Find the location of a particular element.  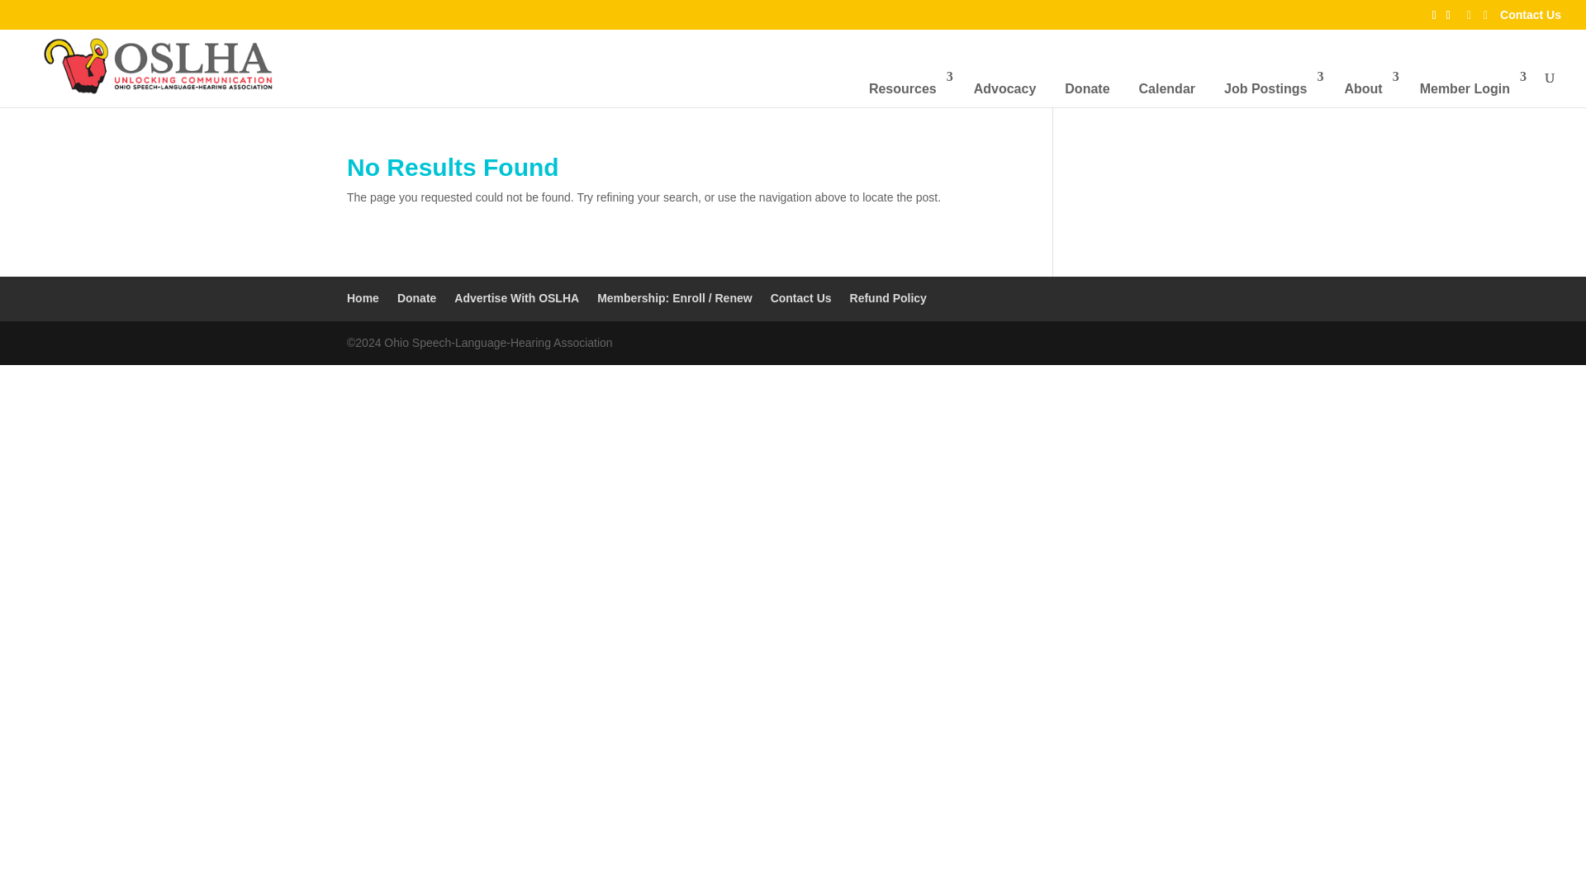

Donate is located at coordinates (1087, 89).